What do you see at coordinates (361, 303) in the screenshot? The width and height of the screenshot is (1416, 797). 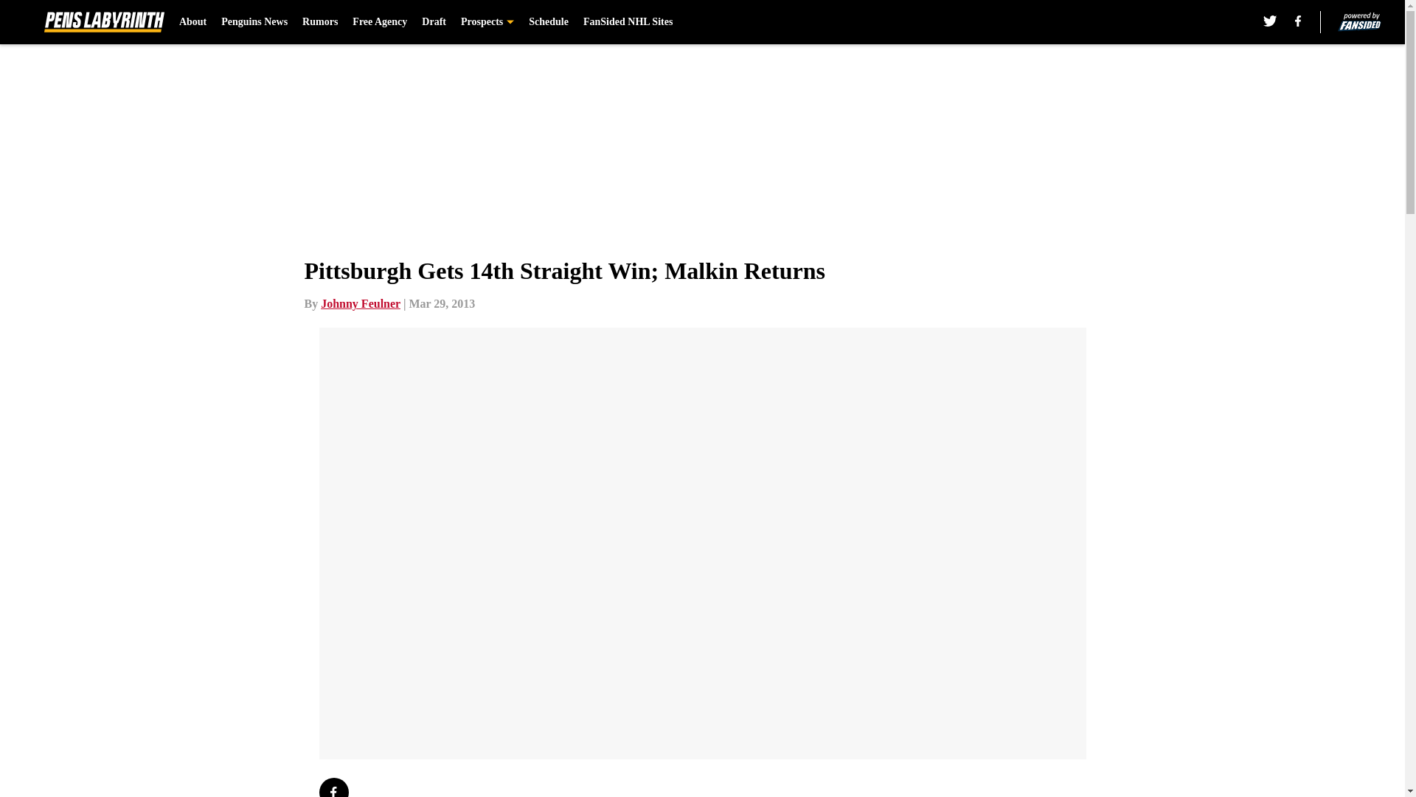 I see `Johnny Feulner` at bounding box center [361, 303].